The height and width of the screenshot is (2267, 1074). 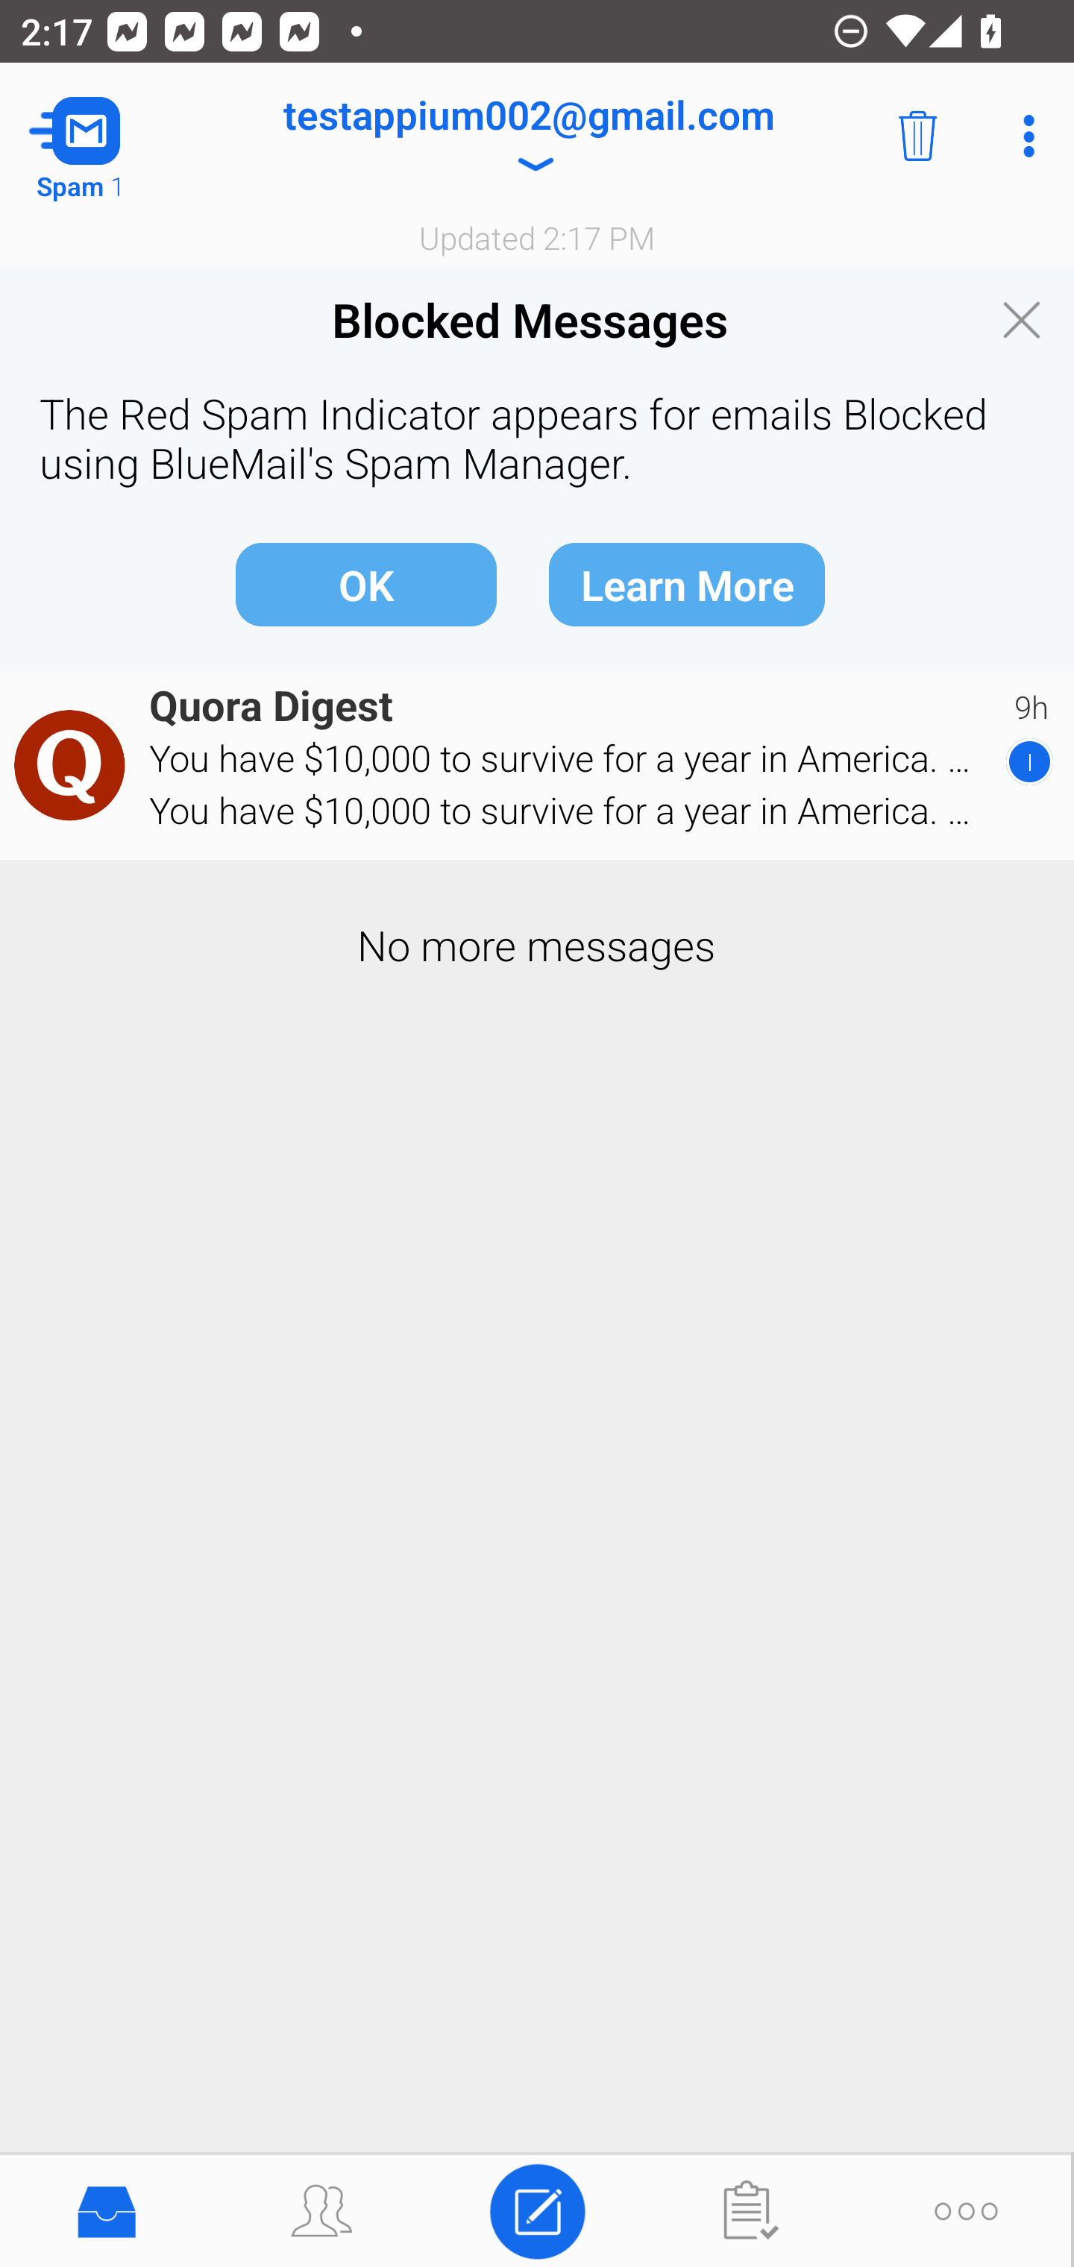 What do you see at coordinates (537, 237) in the screenshot?
I see `Updated 2:17 PM` at bounding box center [537, 237].